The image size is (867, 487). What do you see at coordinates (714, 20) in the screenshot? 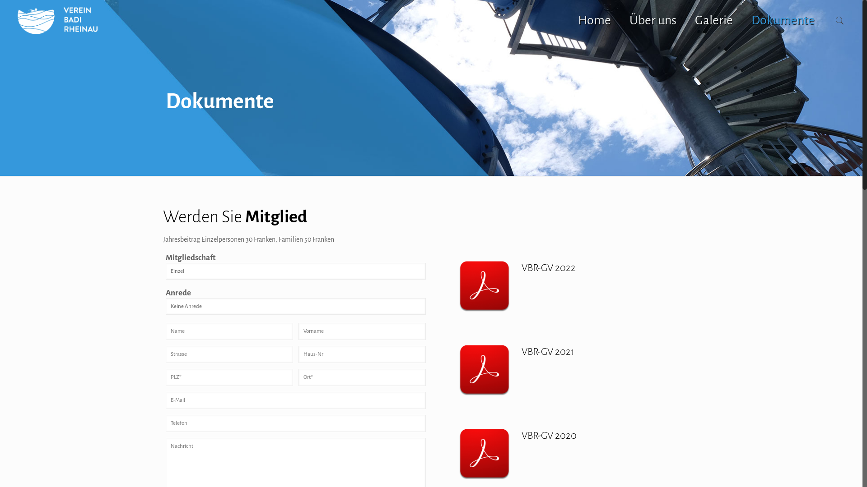
I see `Galerie` at bounding box center [714, 20].